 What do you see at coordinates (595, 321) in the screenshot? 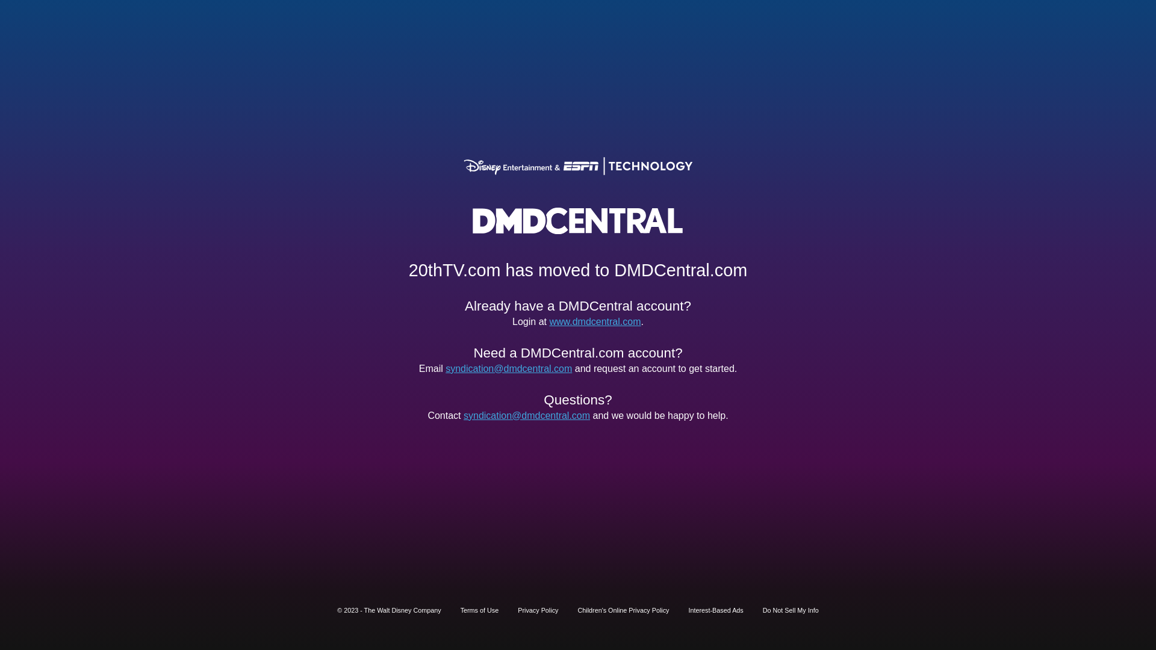
I see `www.dmdcentral.com` at bounding box center [595, 321].